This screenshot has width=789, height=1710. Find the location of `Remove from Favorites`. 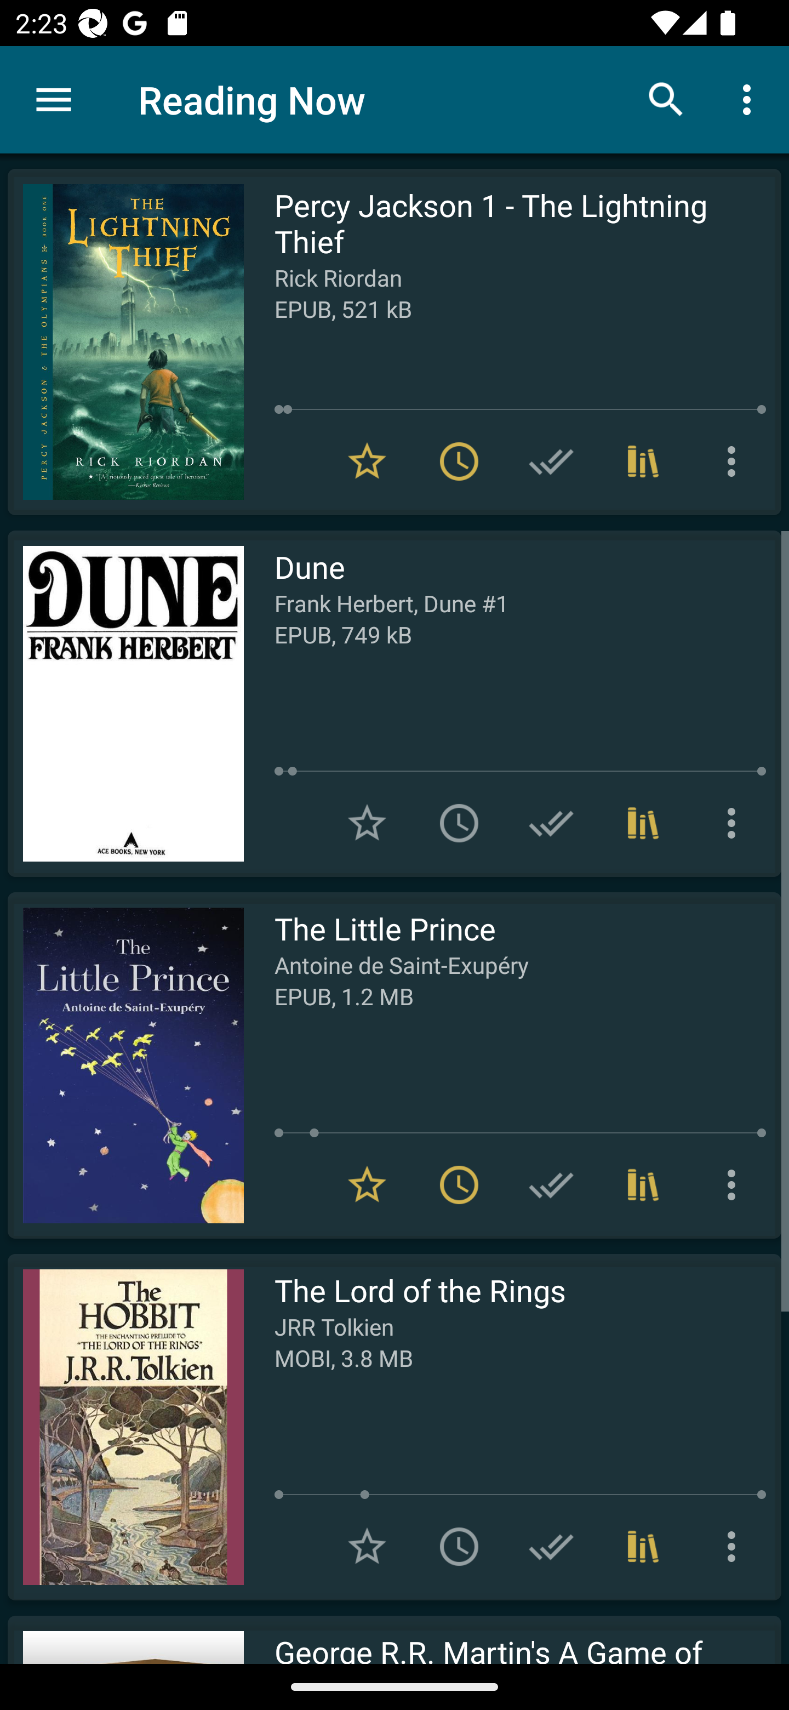

Remove from Favorites is located at coordinates (367, 461).